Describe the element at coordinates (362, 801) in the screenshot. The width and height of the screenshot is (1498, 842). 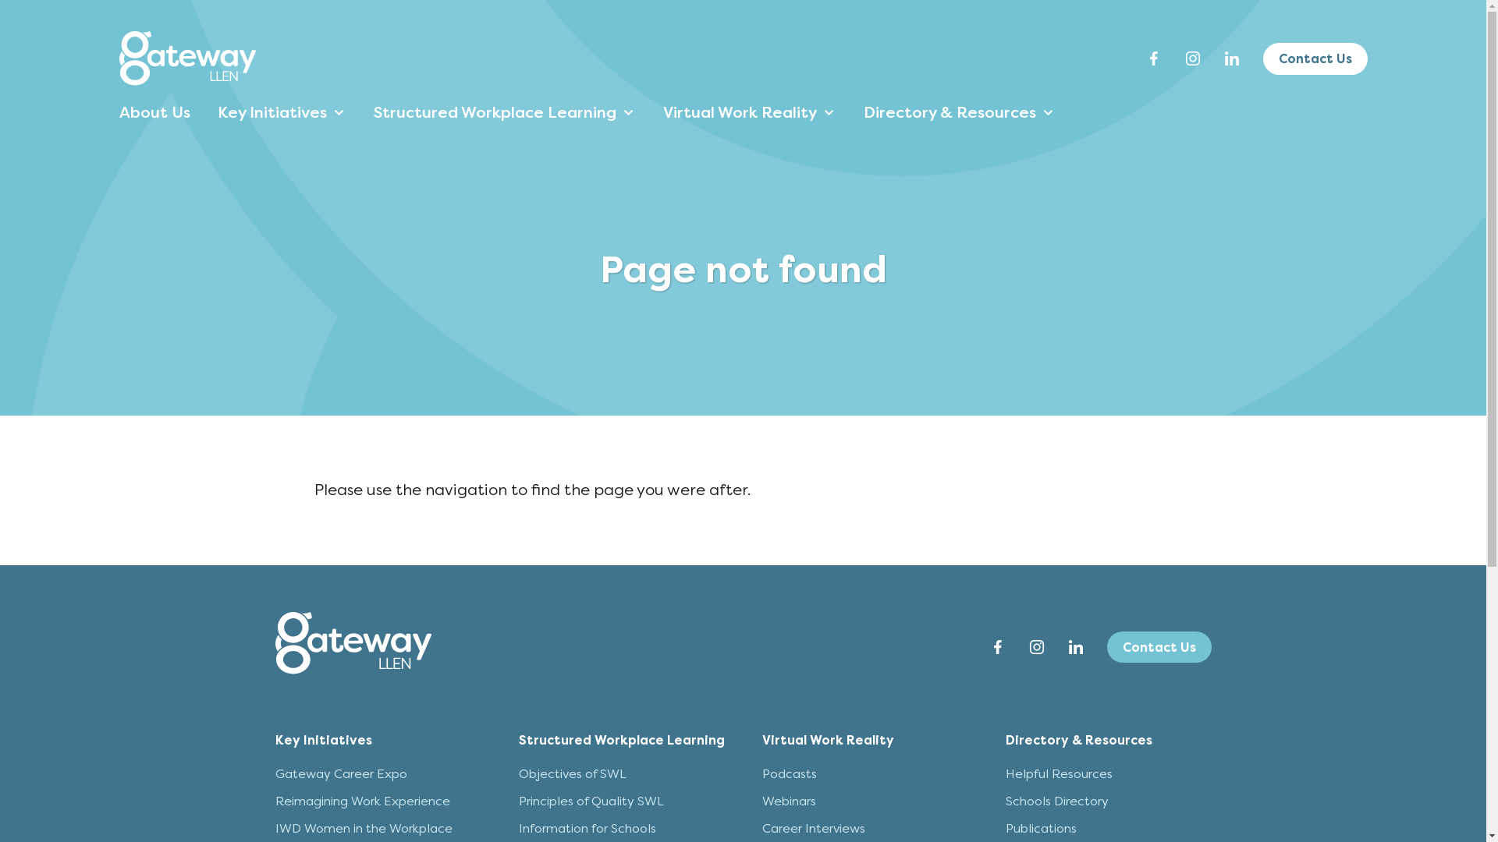
I see `Reimagining Work Experience` at that location.